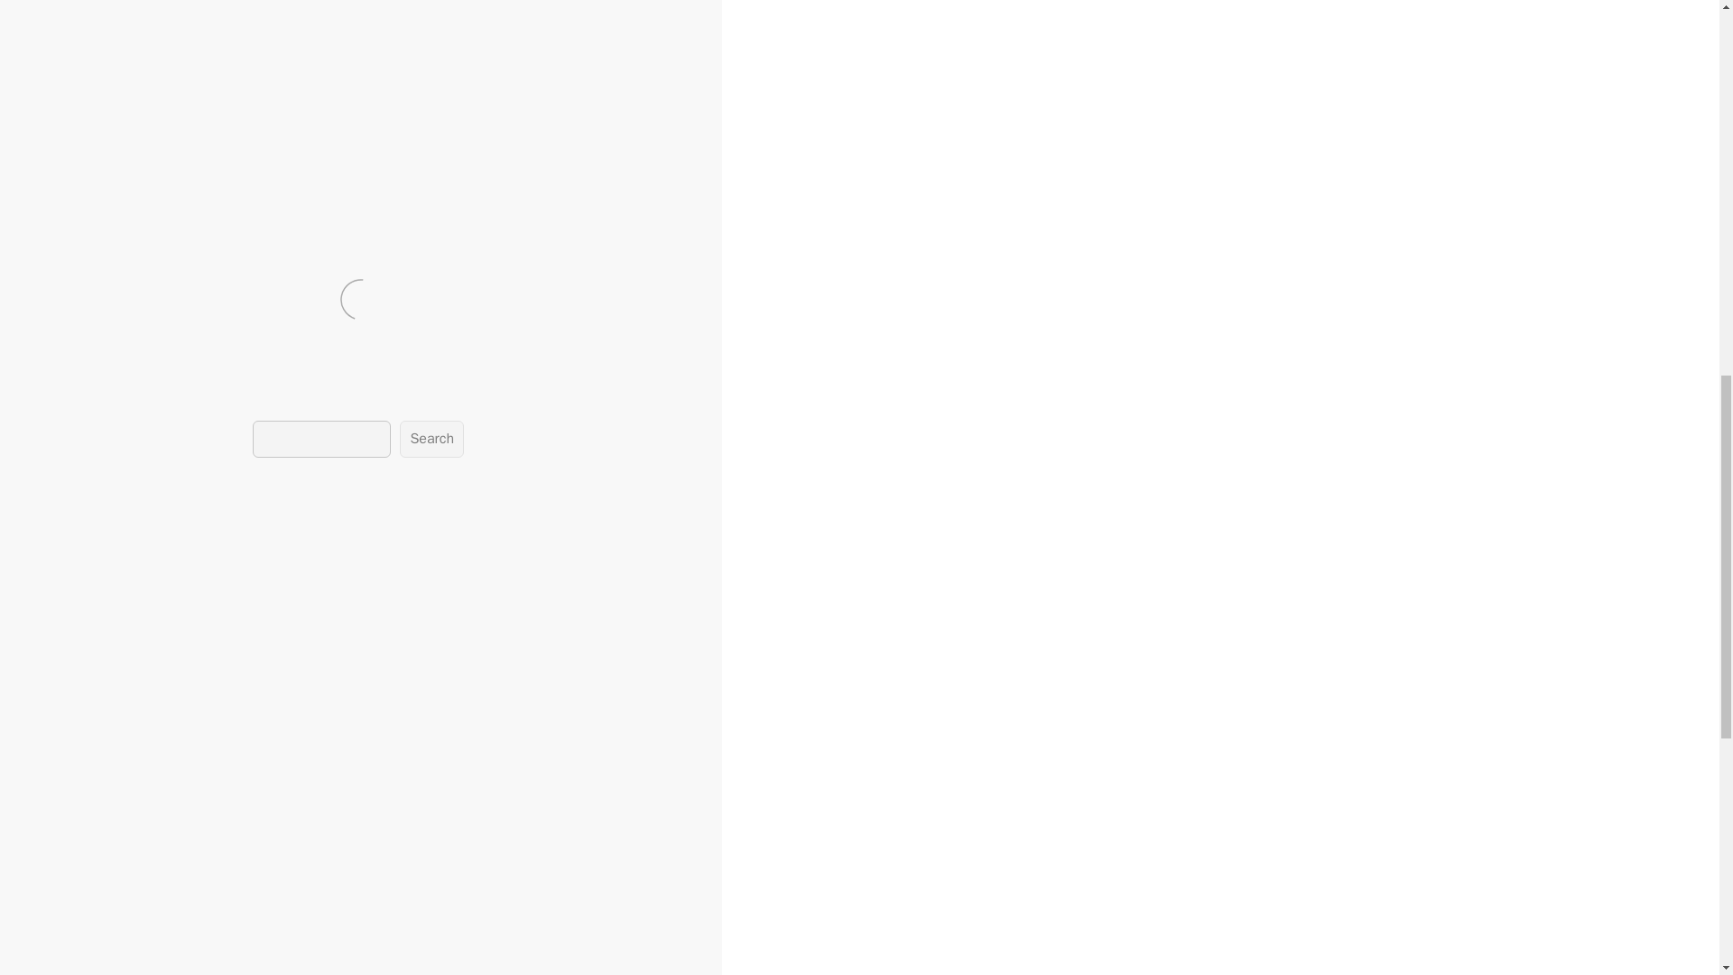 This screenshot has height=975, width=1733. Describe the element at coordinates (155, 970) in the screenshot. I see `January 2024` at that location.